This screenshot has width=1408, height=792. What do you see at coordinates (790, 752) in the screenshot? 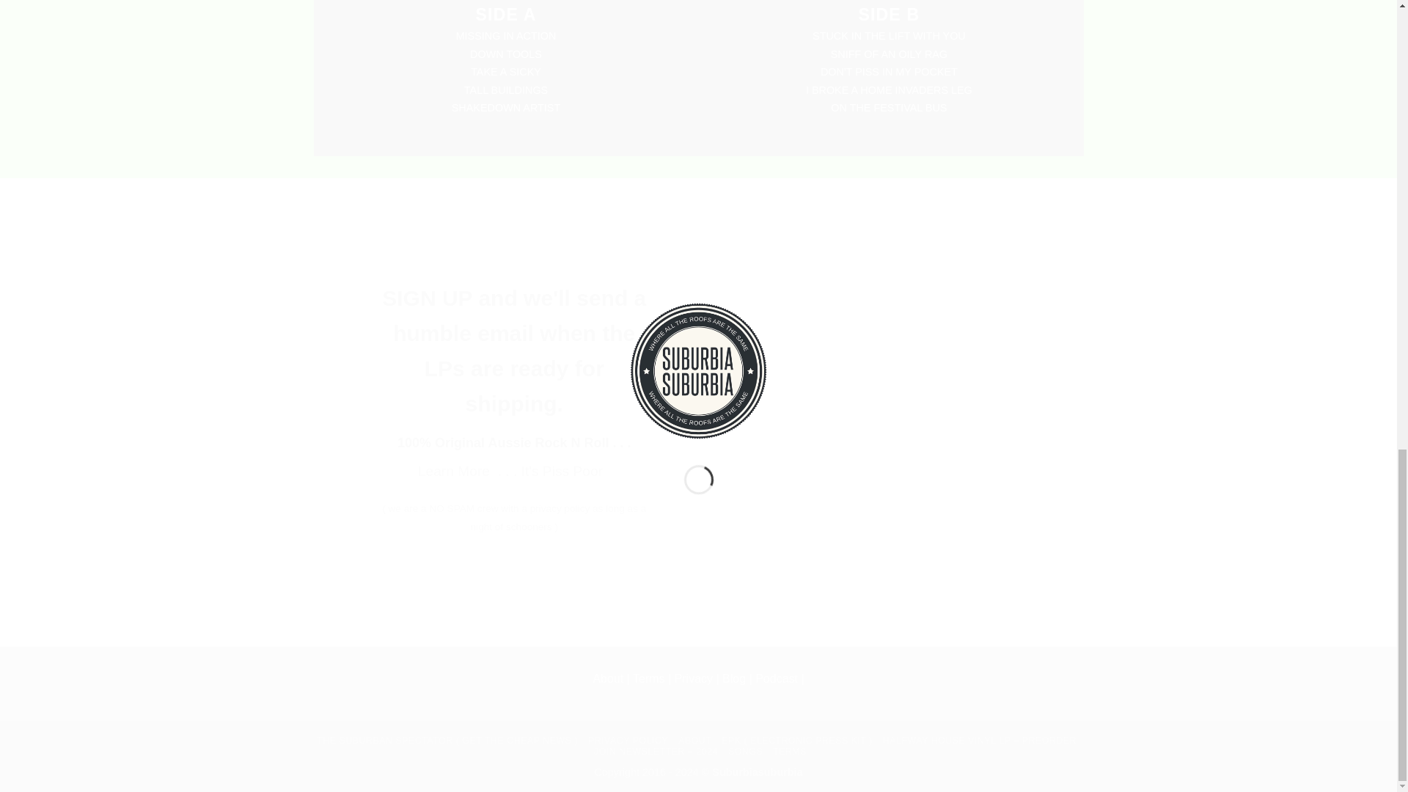
I see `TERMS` at bounding box center [790, 752].